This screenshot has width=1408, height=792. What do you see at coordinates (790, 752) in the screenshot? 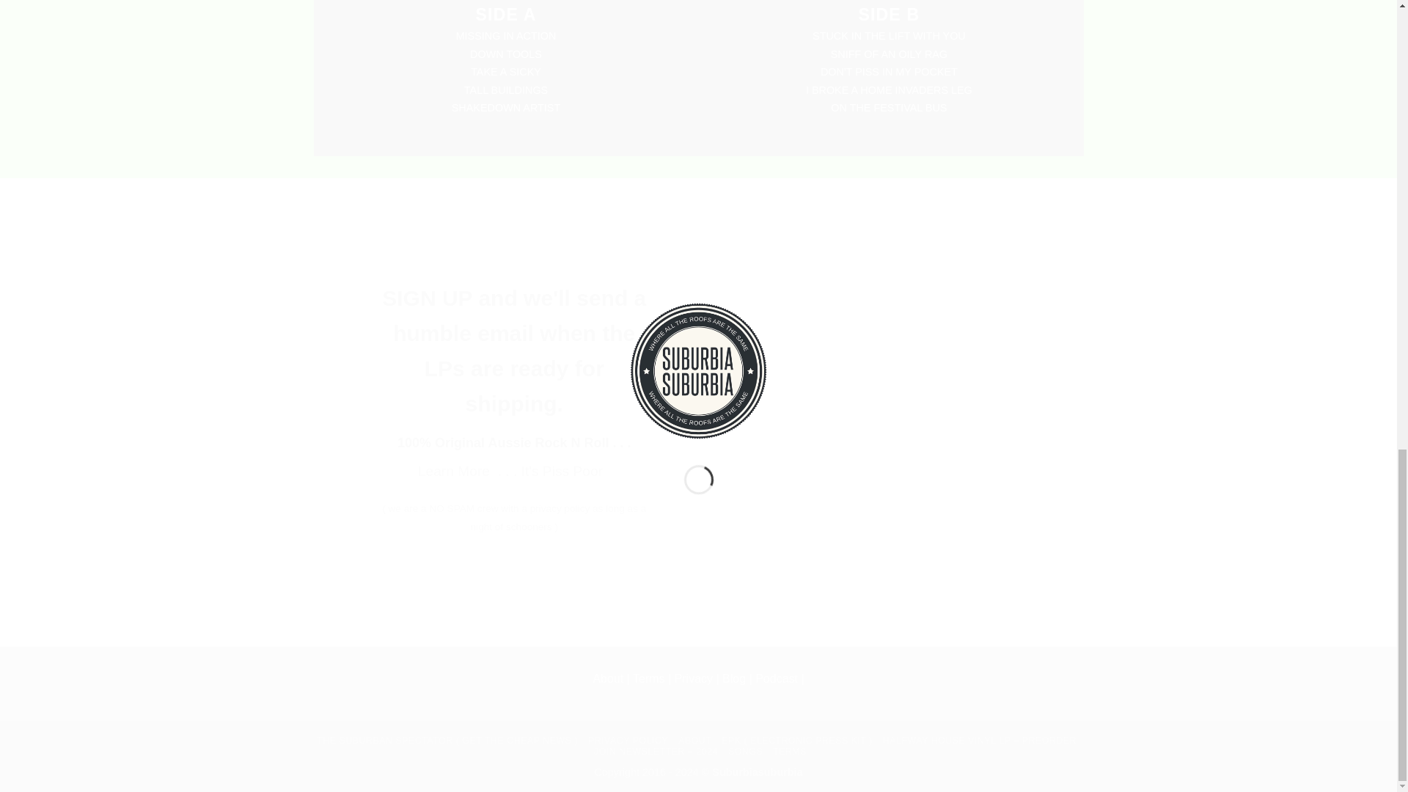
I see `TERMS` at bounding box center [790, 752].